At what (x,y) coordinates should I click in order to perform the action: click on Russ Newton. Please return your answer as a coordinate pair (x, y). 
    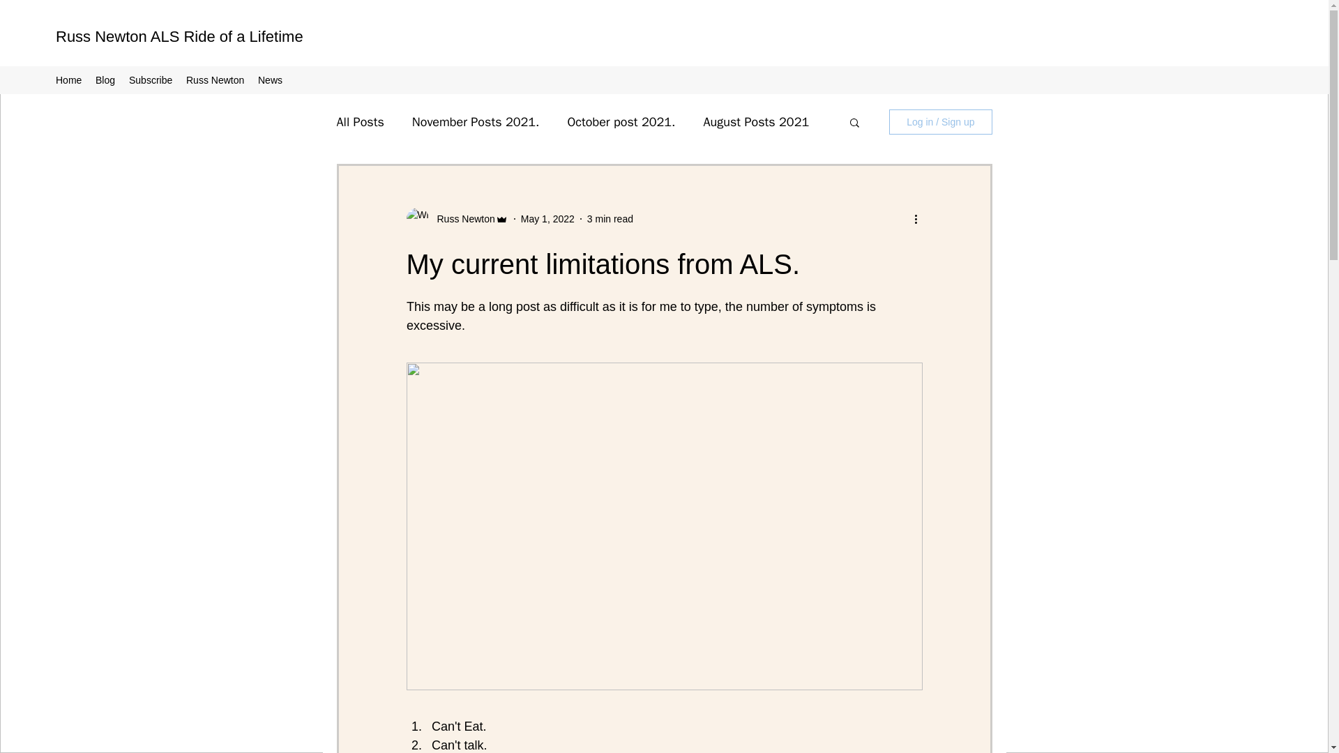
    Looking at the image, I should click on (461, 219).